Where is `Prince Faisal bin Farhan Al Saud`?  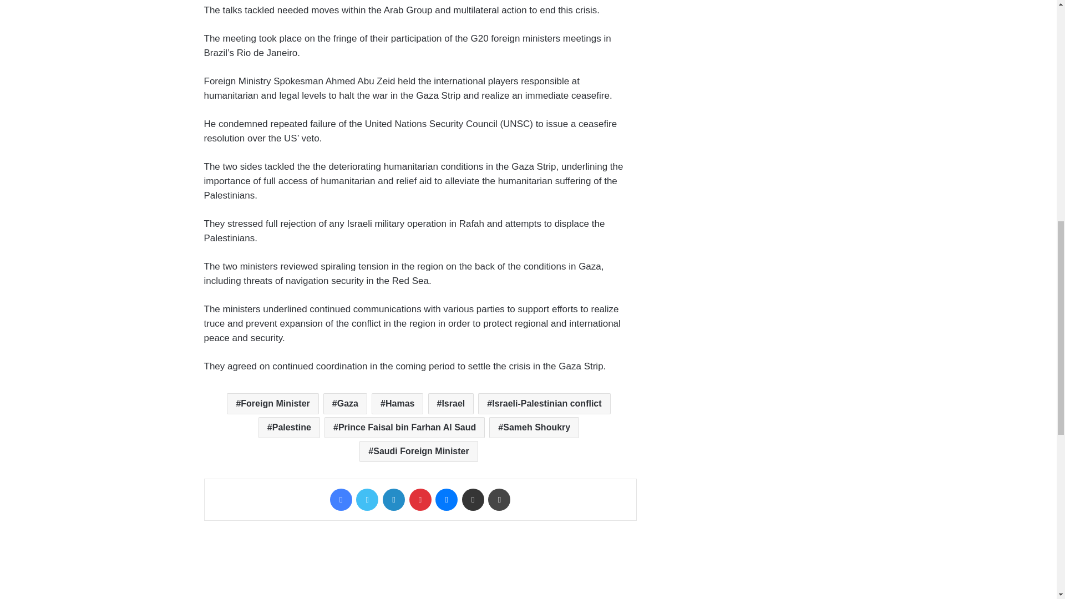 Prince Faisal bin Farhan Al Saud is located at coordinates (404, 427).